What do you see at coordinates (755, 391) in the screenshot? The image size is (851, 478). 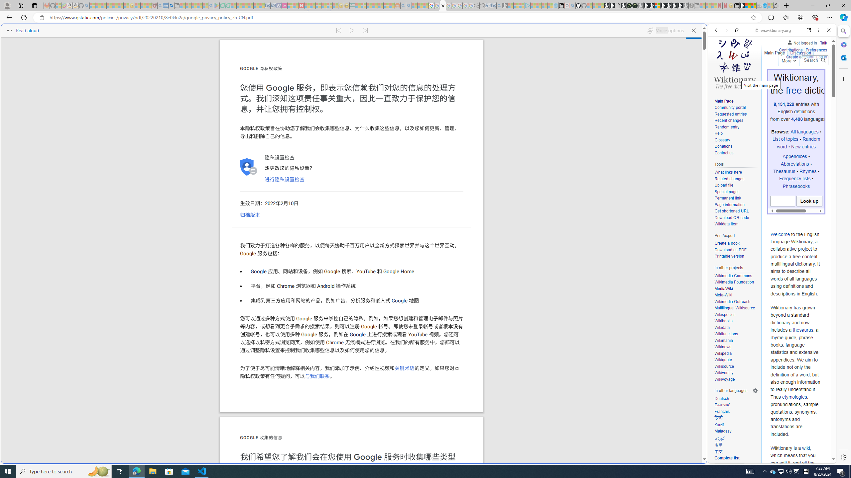 I see `Language settings` at bounding box center [755, 391].